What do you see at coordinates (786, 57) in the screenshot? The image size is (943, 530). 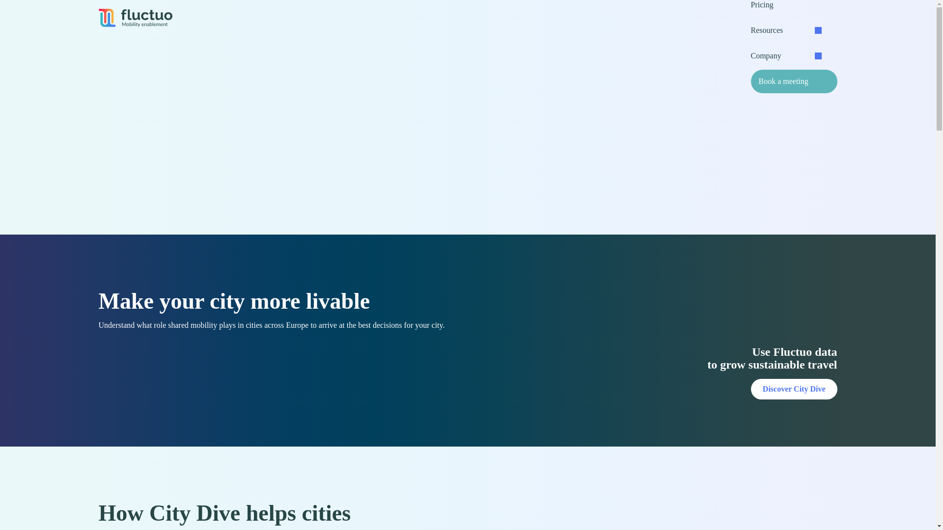 I see `Company` at bounding box center [786, 57].